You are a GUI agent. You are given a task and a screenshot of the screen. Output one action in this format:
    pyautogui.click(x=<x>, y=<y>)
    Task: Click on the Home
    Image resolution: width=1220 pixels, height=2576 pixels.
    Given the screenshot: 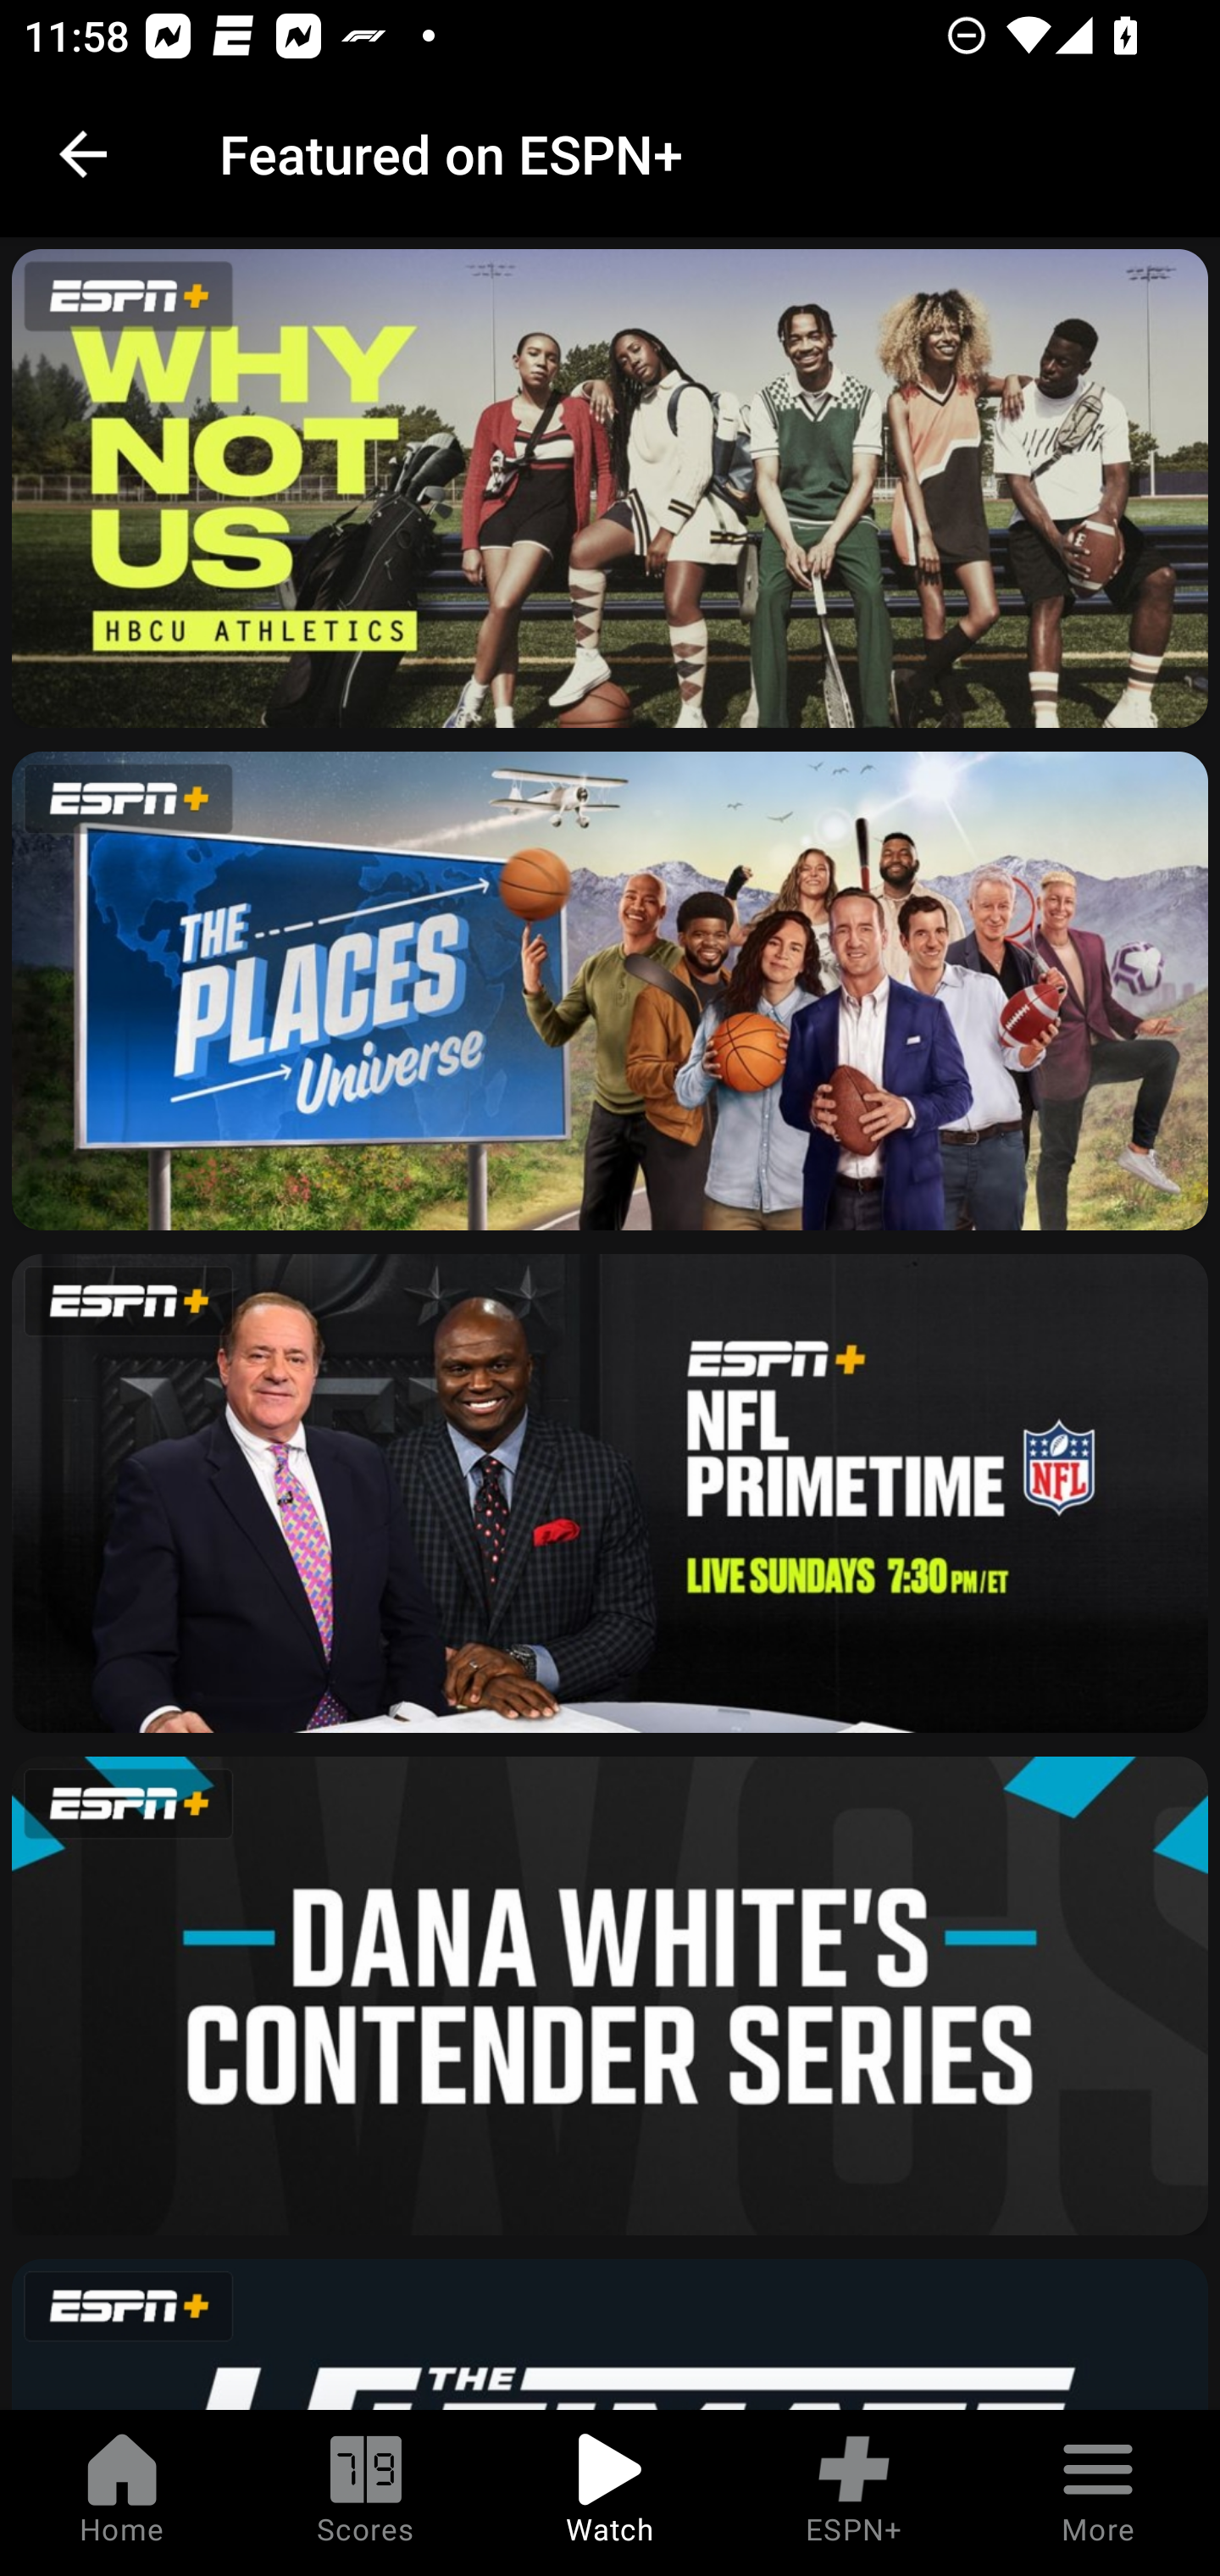 What is the action you would take?
    pyautogui.click(x=122, y=2493)
    